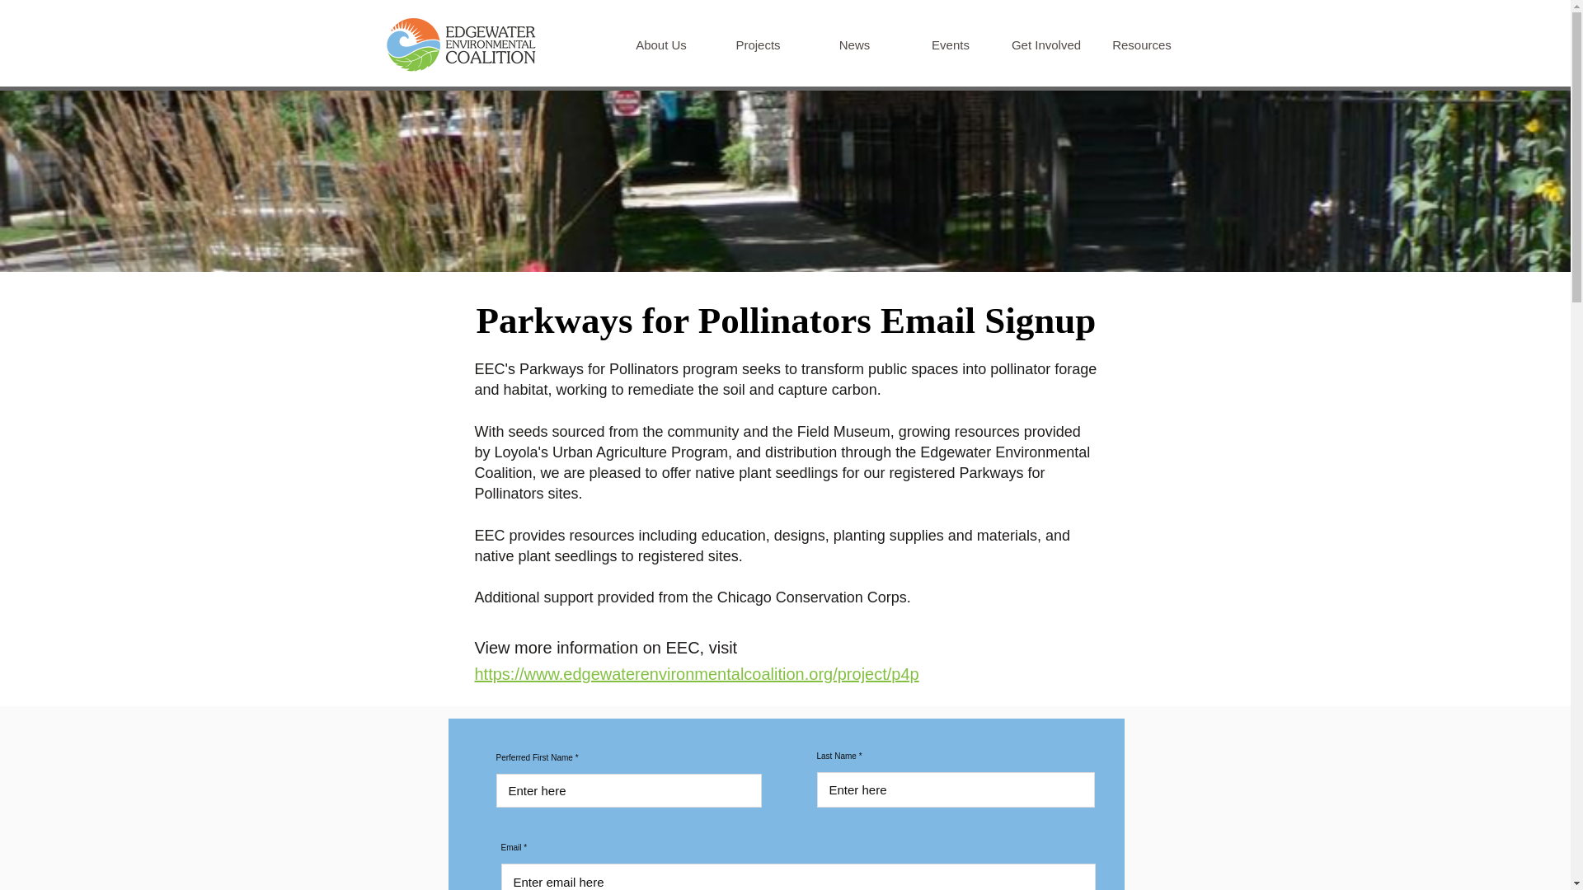 The image size is (1583, 890). I want to click on About Us, so click(661, 44).